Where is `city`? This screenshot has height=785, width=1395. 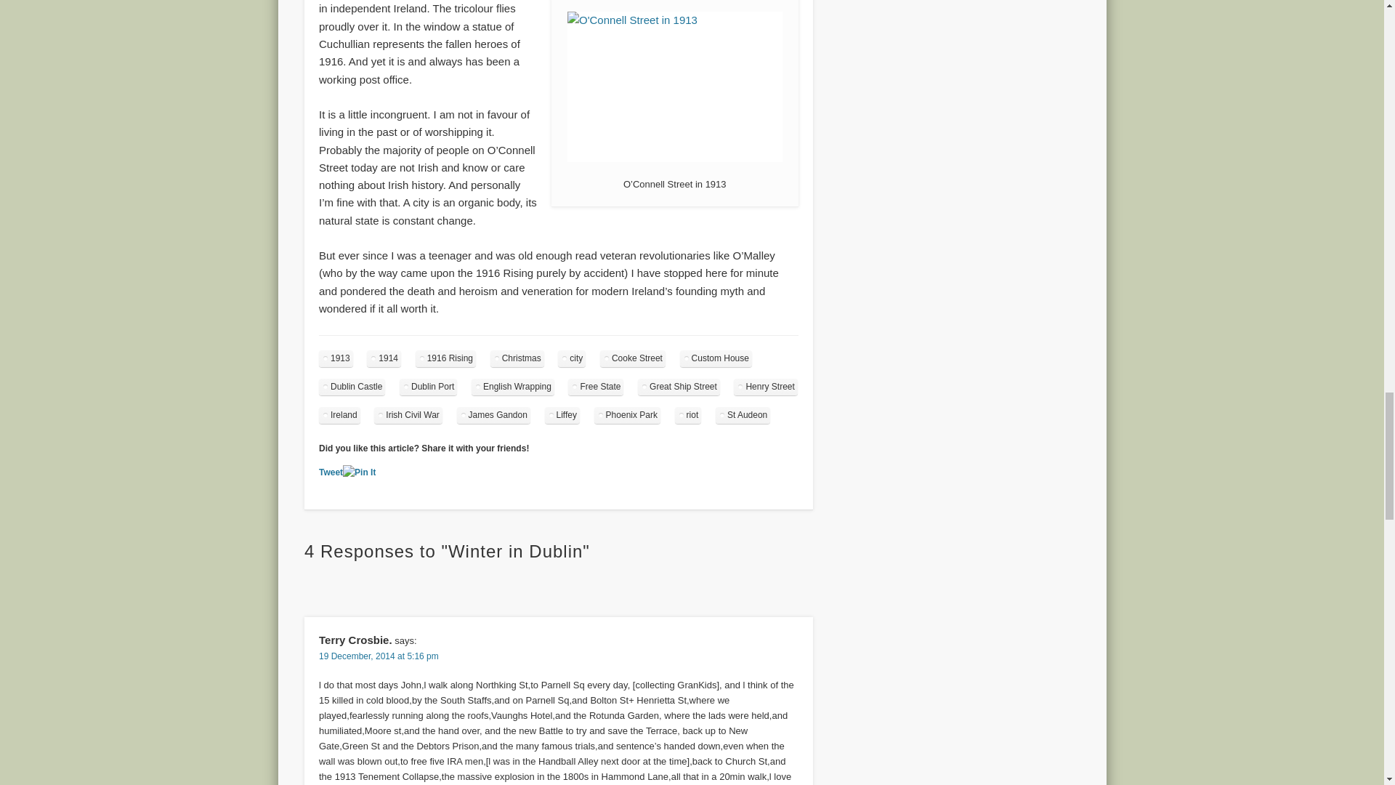
city is located at coordinates (572, 358).